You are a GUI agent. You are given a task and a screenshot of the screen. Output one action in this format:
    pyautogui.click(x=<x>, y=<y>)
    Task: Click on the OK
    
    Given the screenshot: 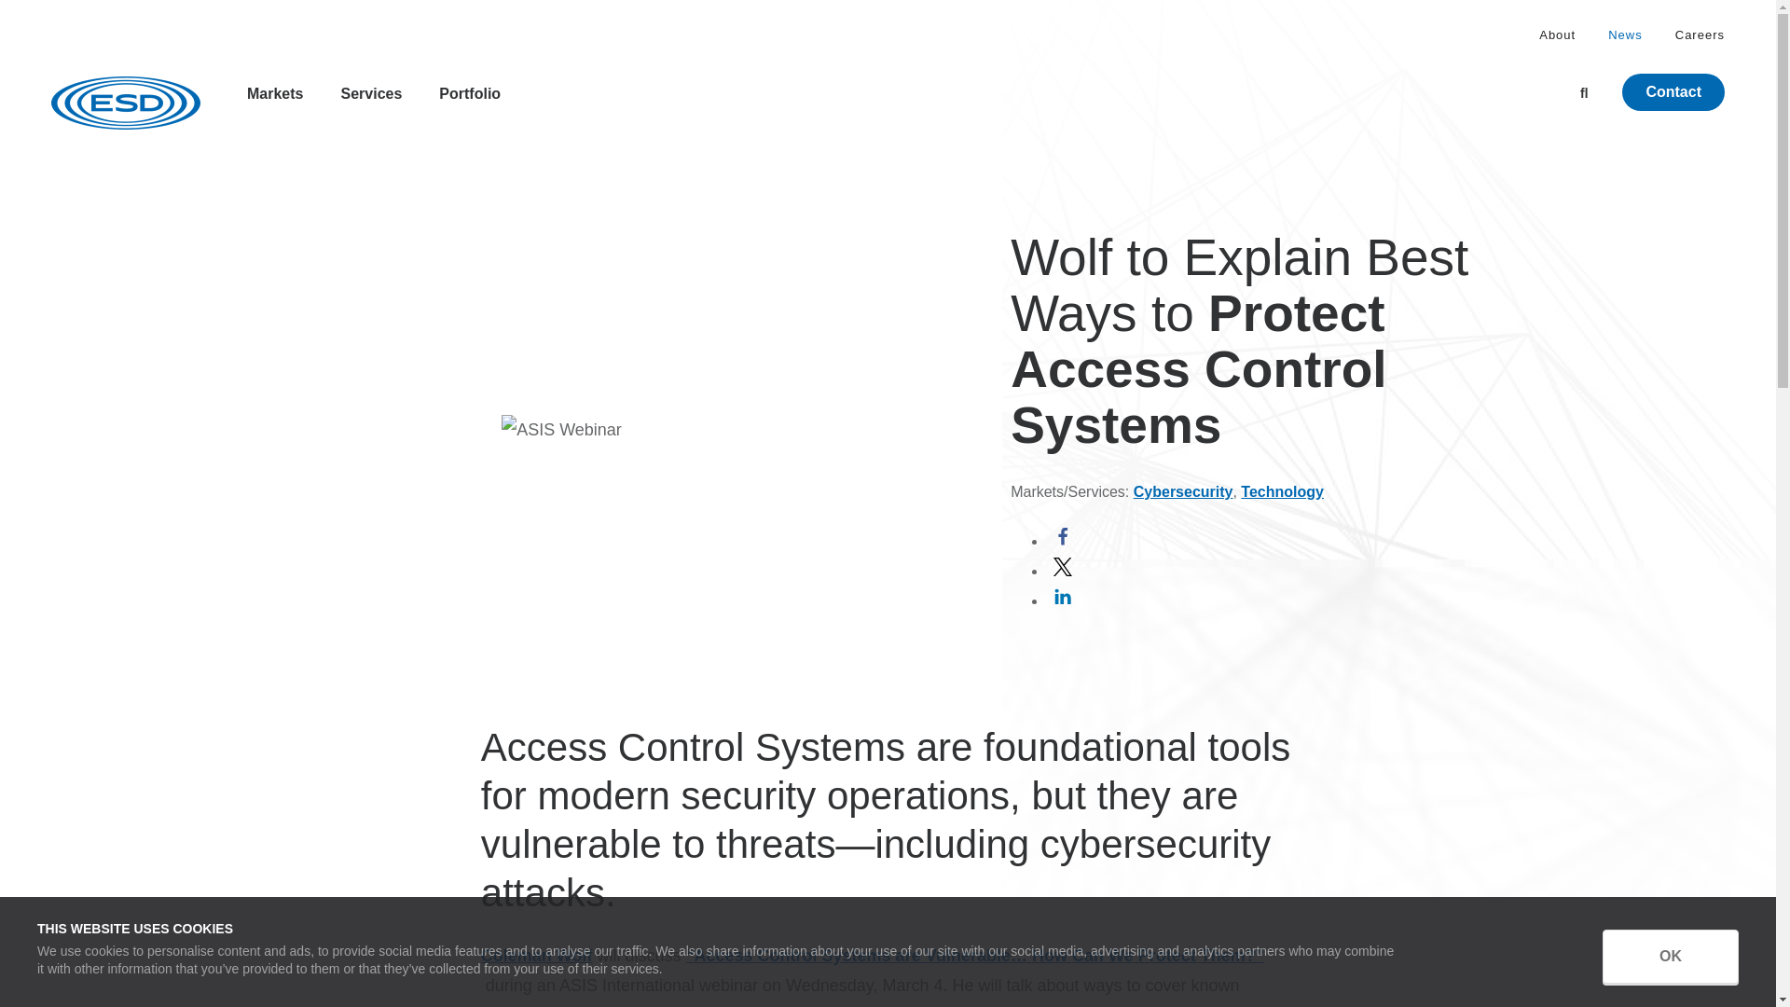 What is the action you would take?
    pyautogui.click(x=1670, y=957)
    